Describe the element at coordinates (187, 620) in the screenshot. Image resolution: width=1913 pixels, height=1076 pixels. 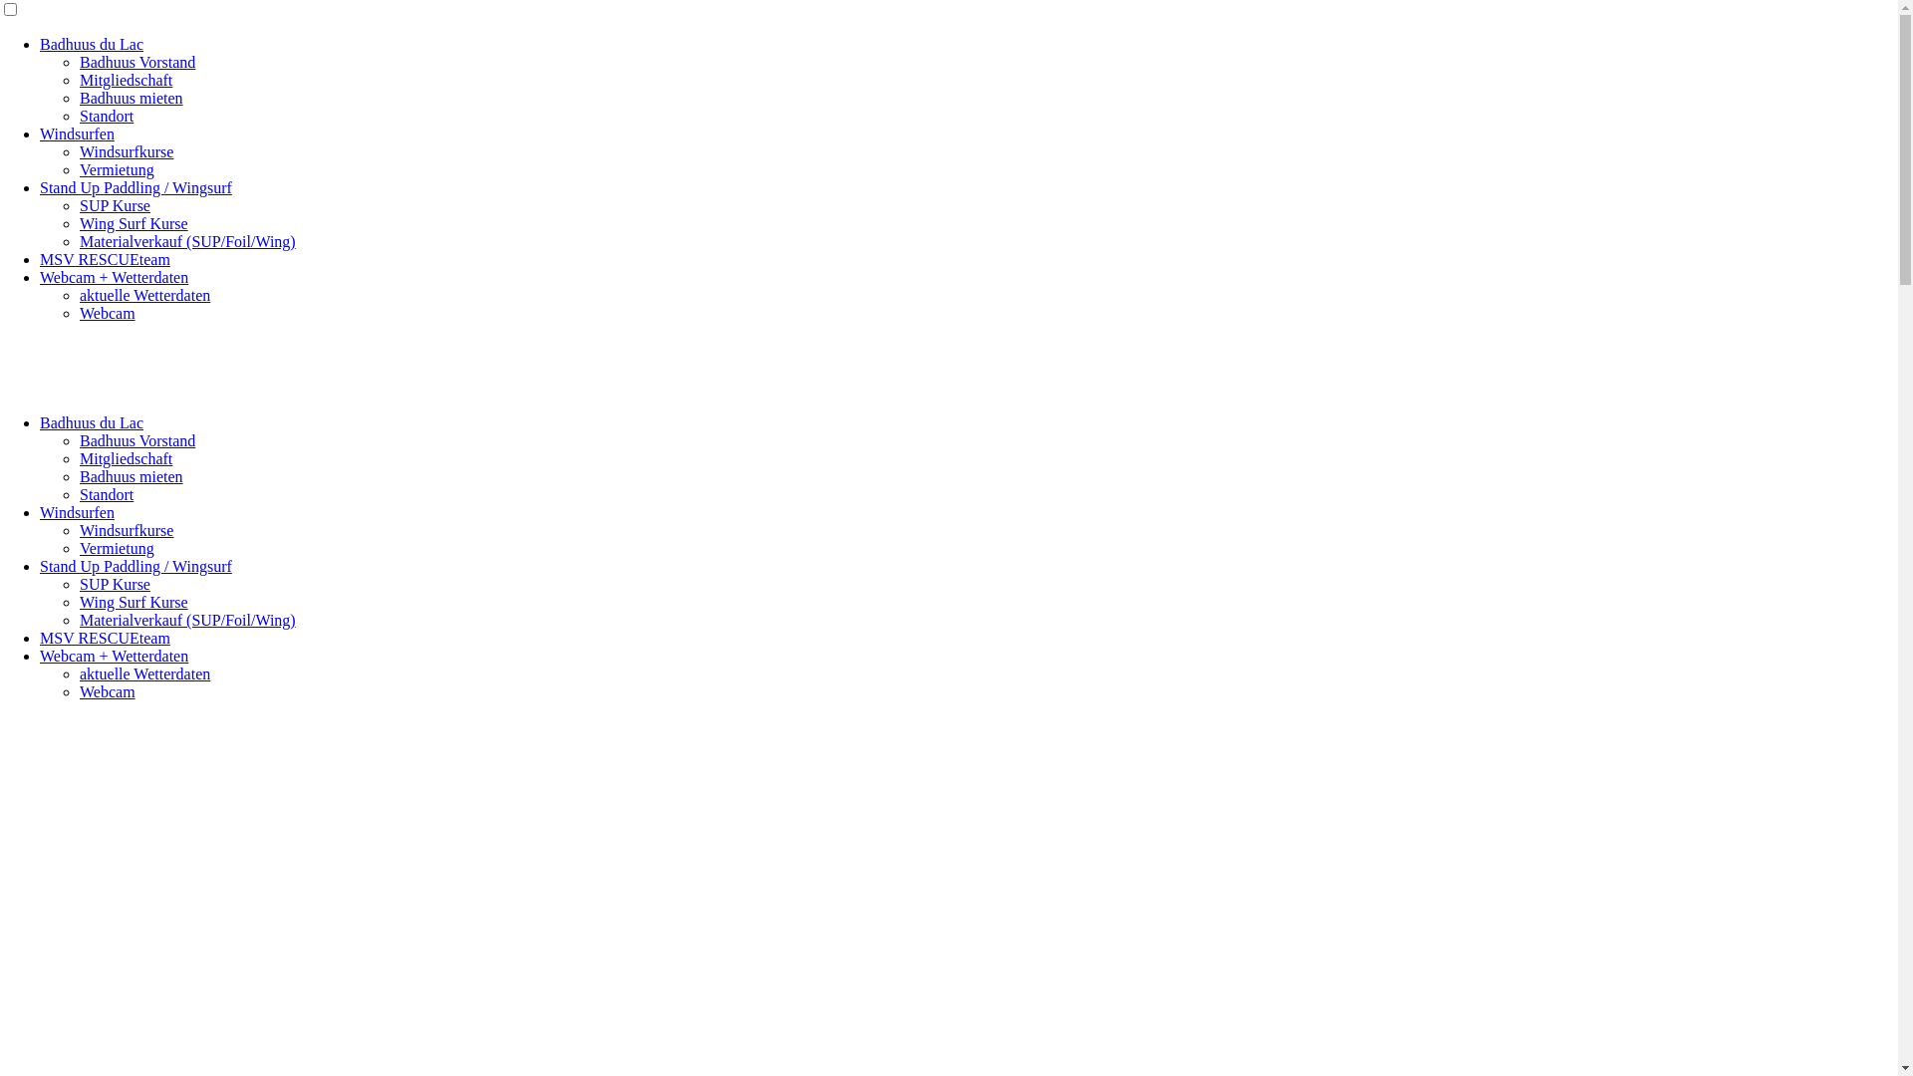
I see `Materialverkauf (SUP/Foil/Wing)` at that location.